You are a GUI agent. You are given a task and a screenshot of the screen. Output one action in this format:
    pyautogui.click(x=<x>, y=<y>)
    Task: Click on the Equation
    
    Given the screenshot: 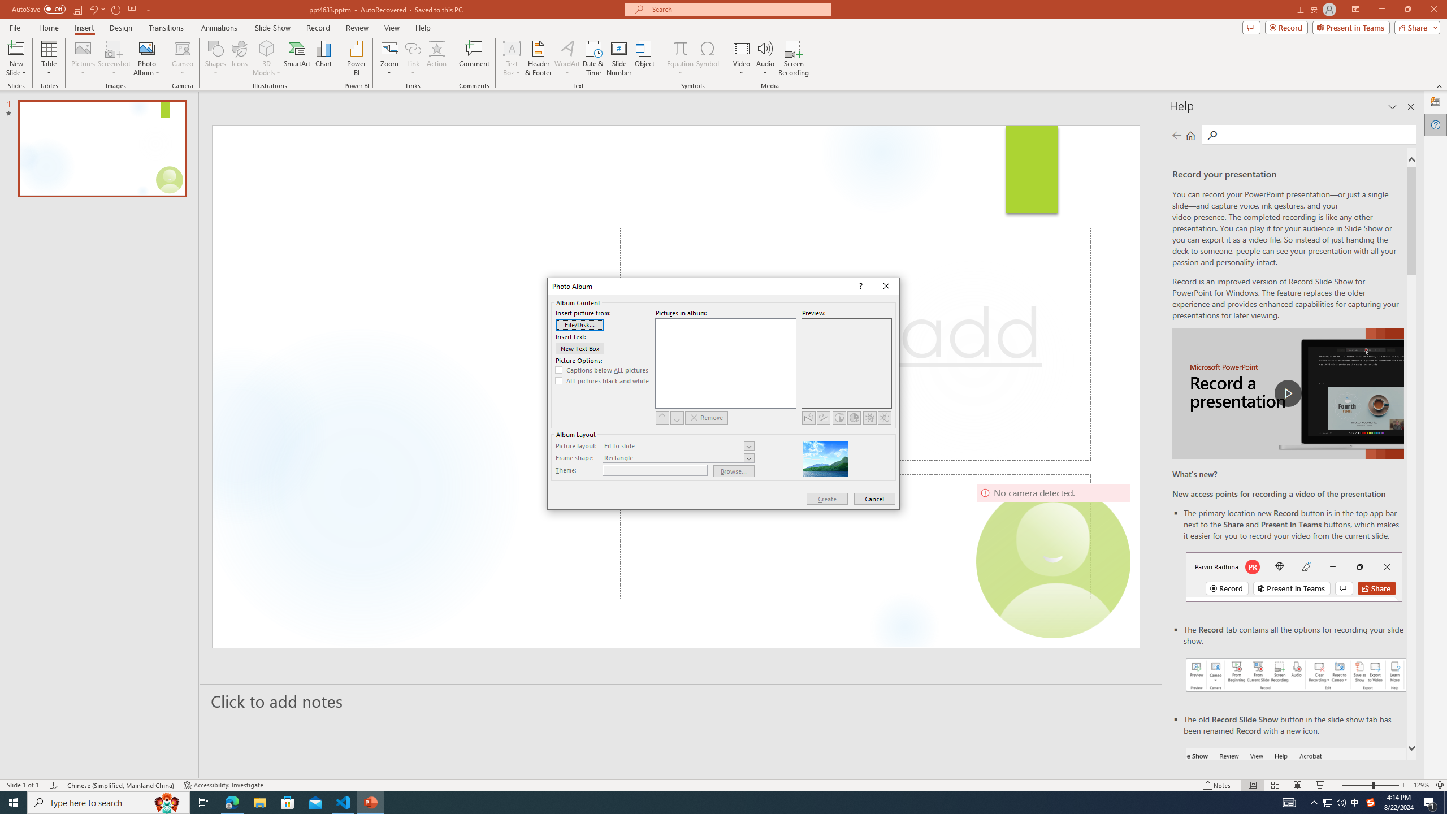 What is the action you would take?
    pyautogui.click(x=679, y=58)
    